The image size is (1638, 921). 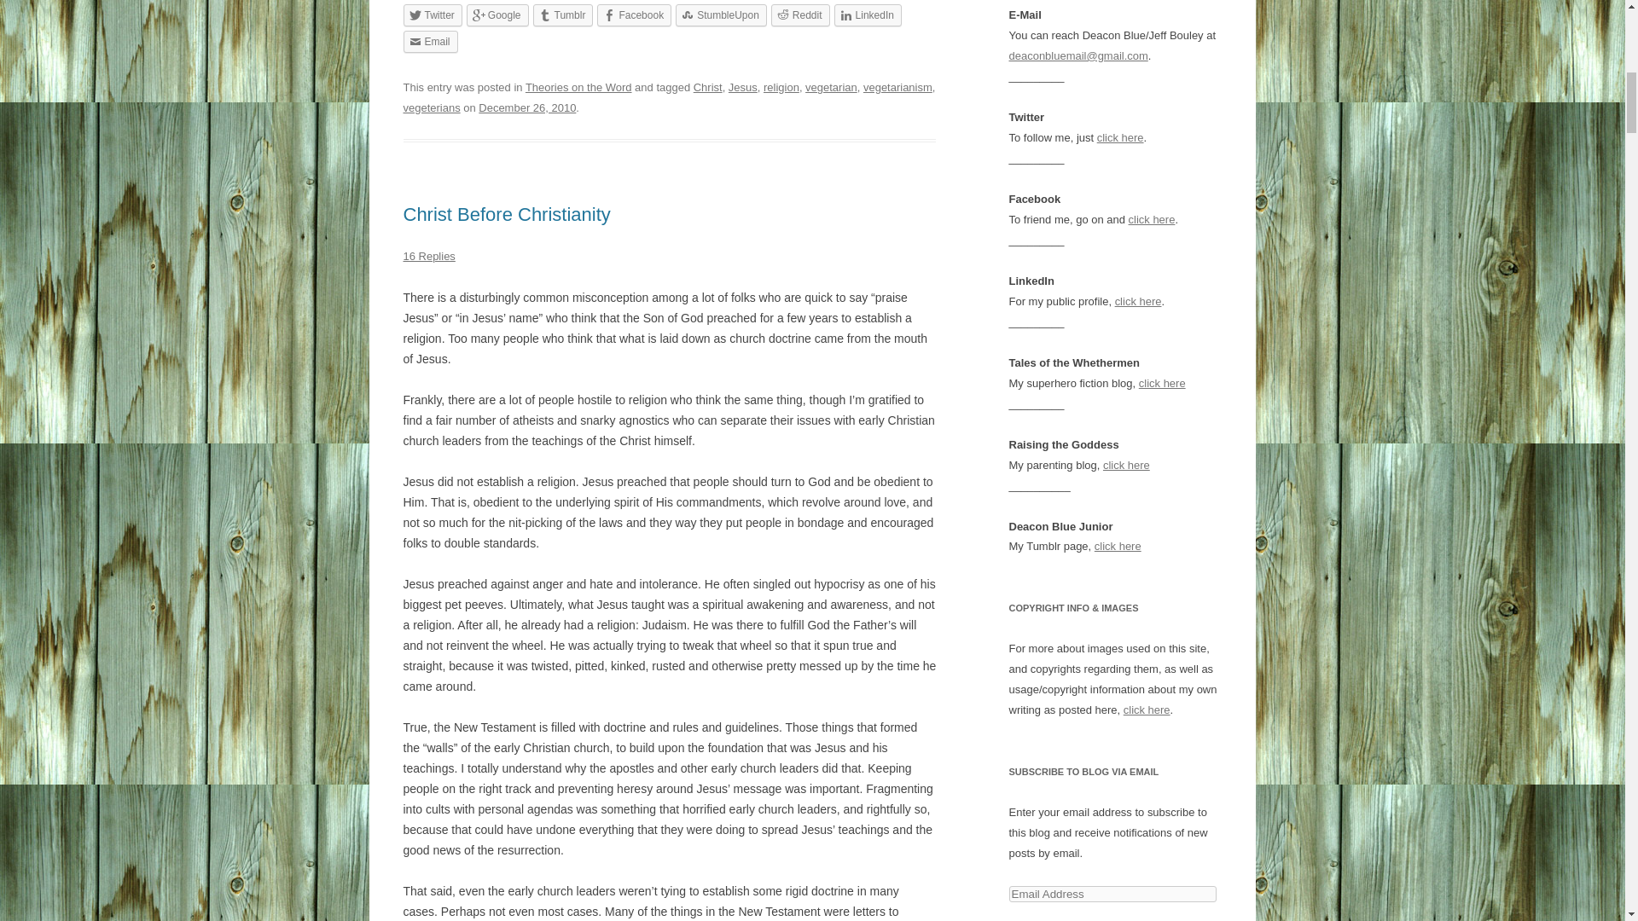 What do you see at coordinates (432, 15) in the screenshot?
I see `Click to share on Twitter` at bounding box center [432, 15].